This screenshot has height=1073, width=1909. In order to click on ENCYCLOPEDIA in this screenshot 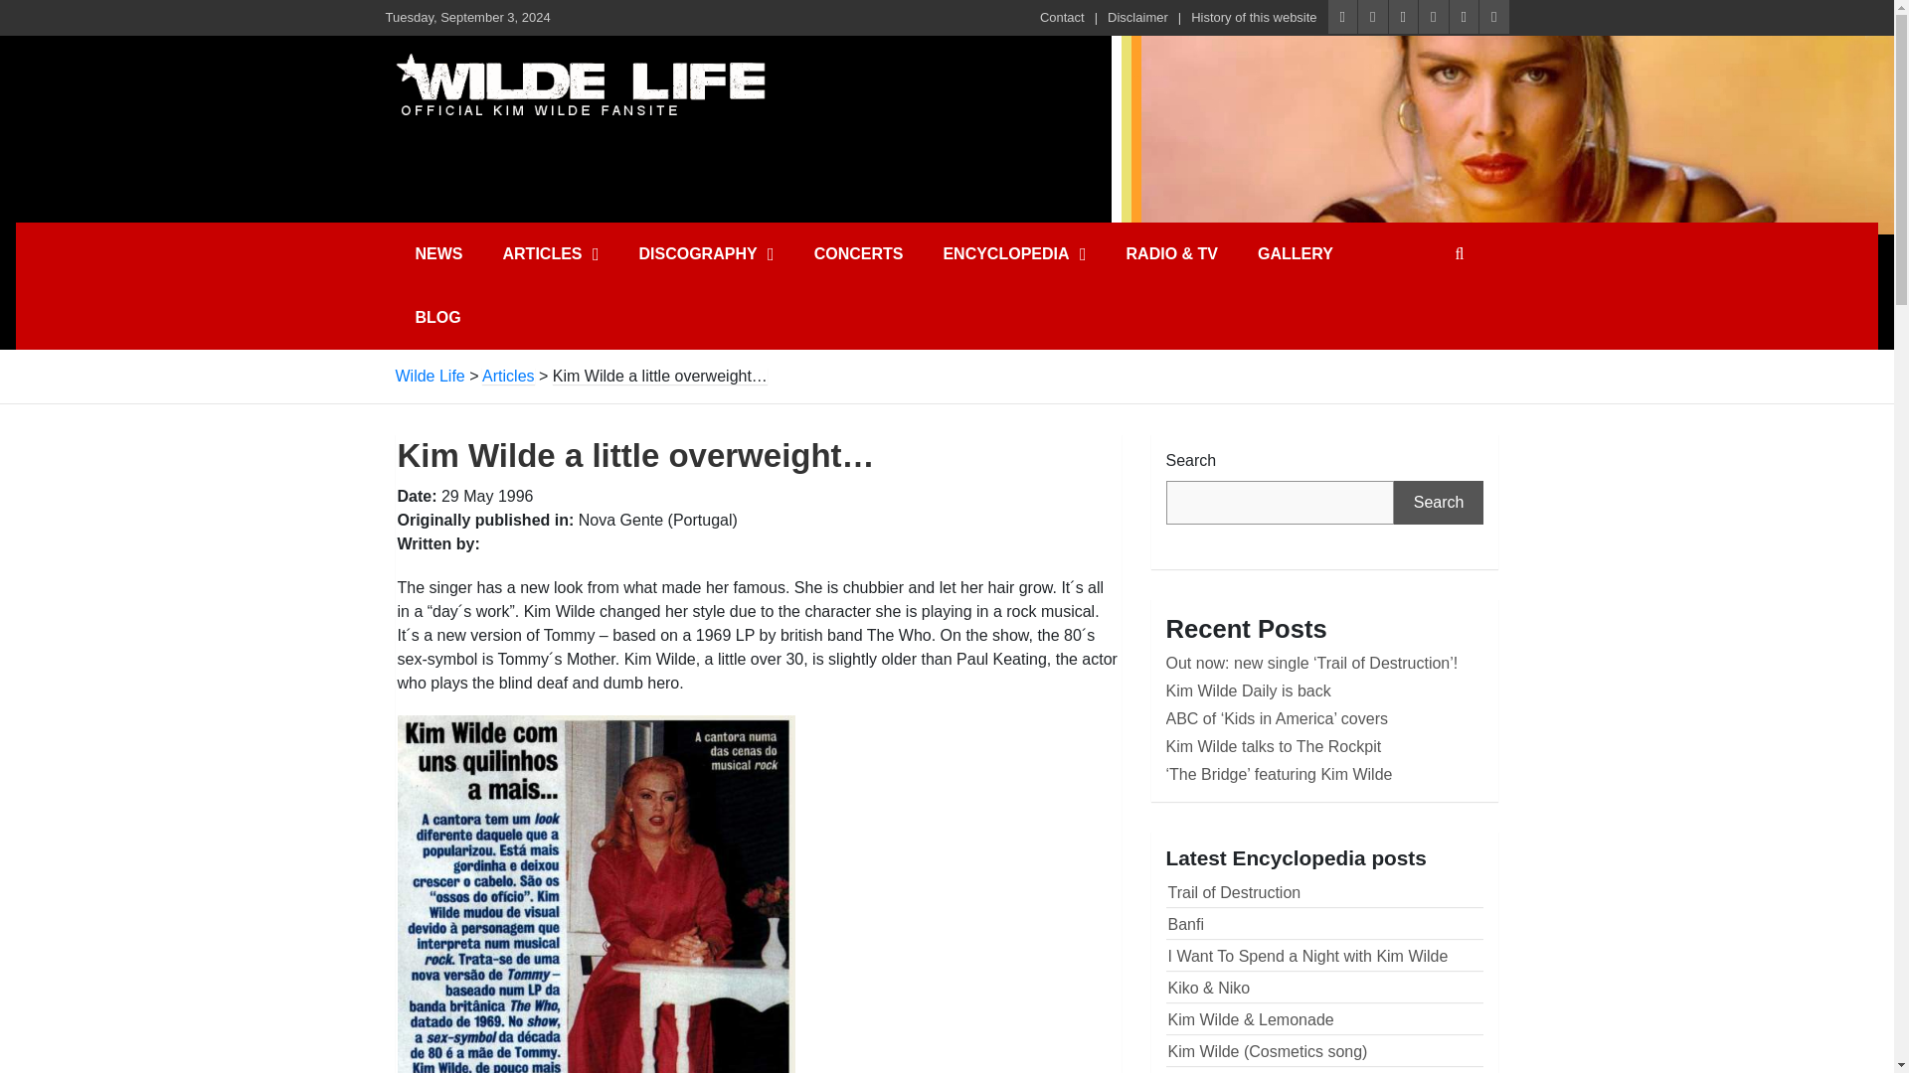, I will do `click(1013, 254)`.